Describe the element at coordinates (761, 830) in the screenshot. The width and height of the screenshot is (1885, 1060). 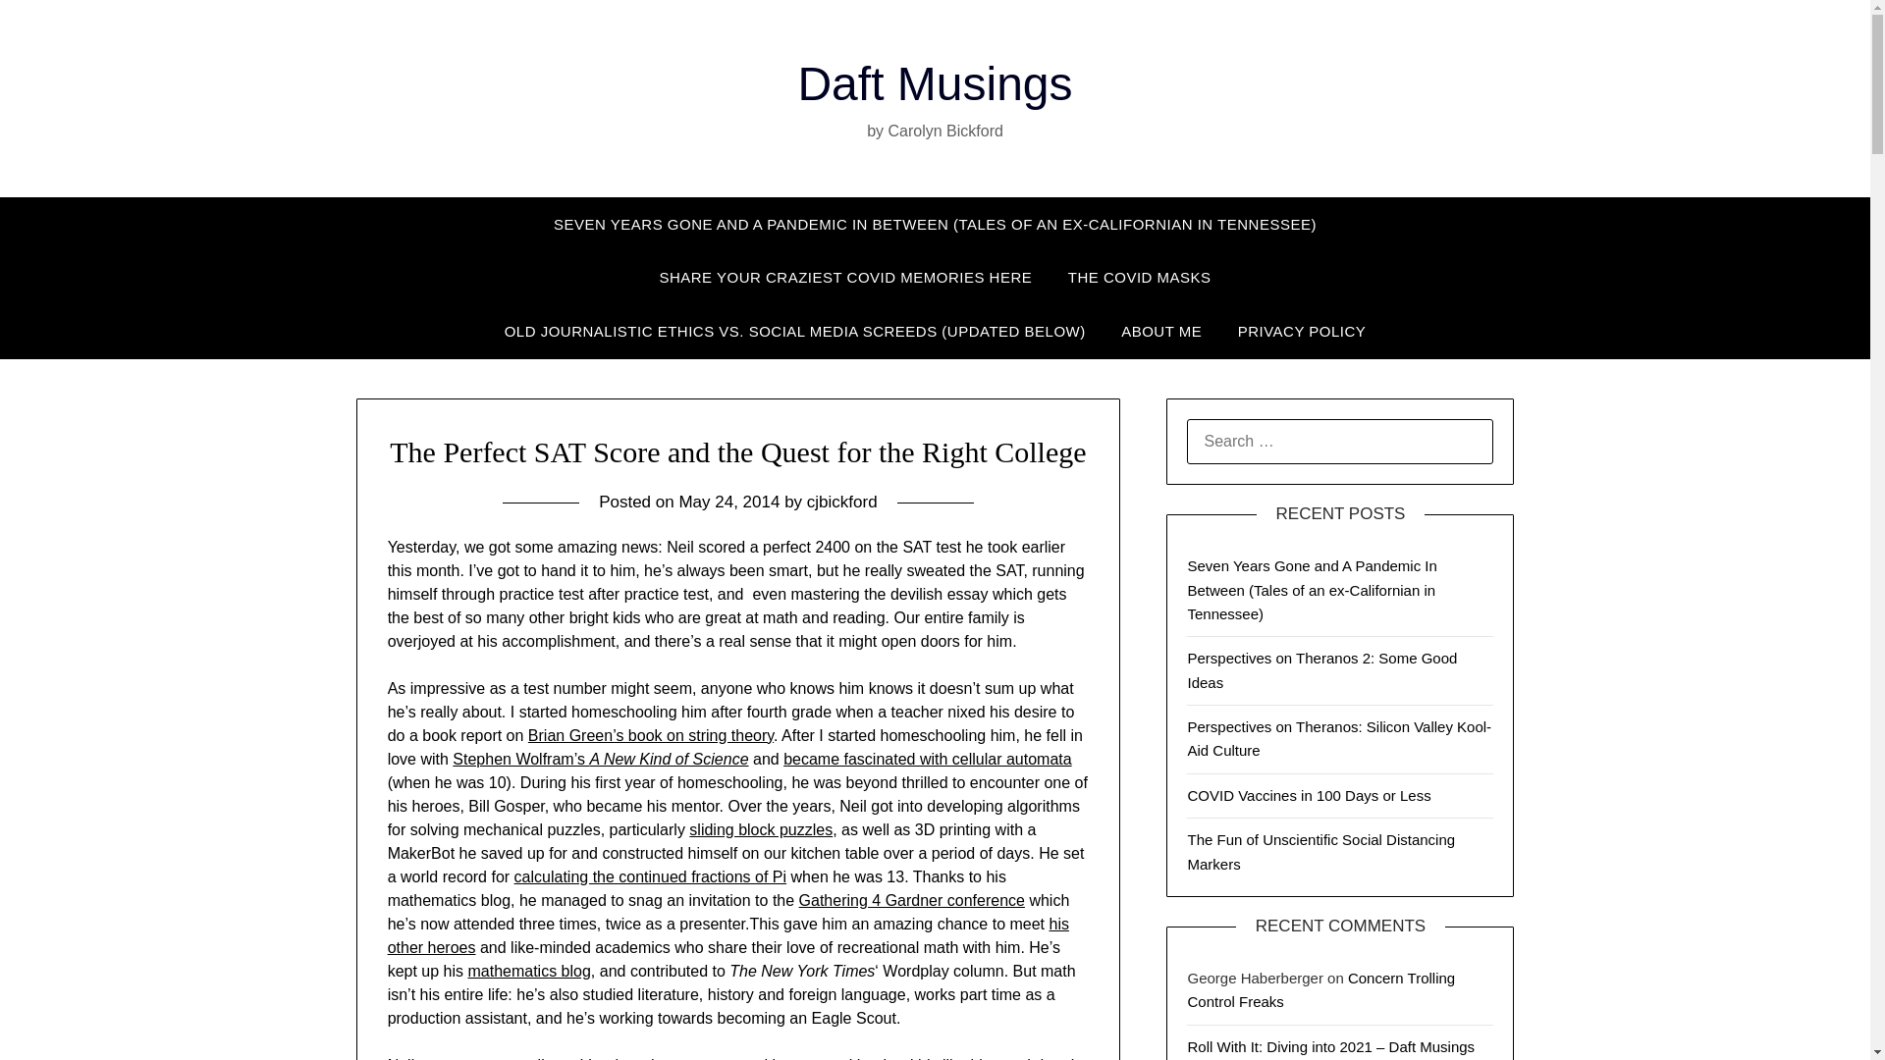
I see `sliding block puzzles` at that location.